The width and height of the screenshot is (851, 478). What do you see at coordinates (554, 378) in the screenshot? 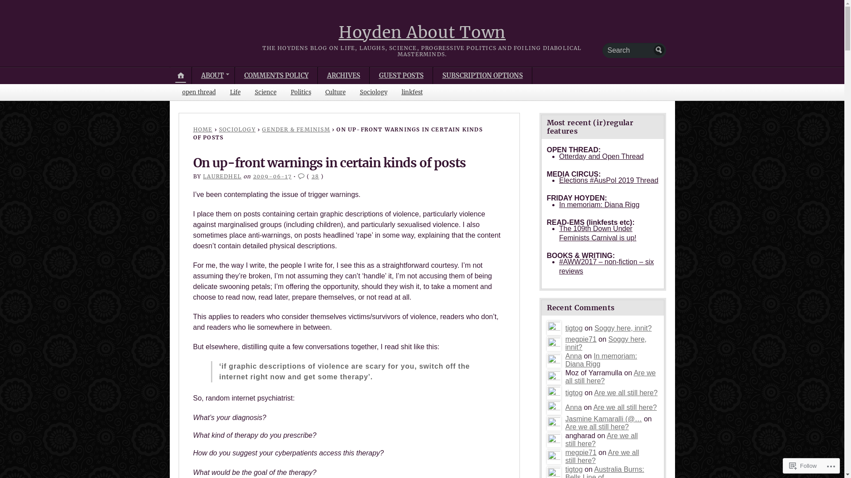
I see `Moz of Yarramulla` at bounding box center [554, 378].